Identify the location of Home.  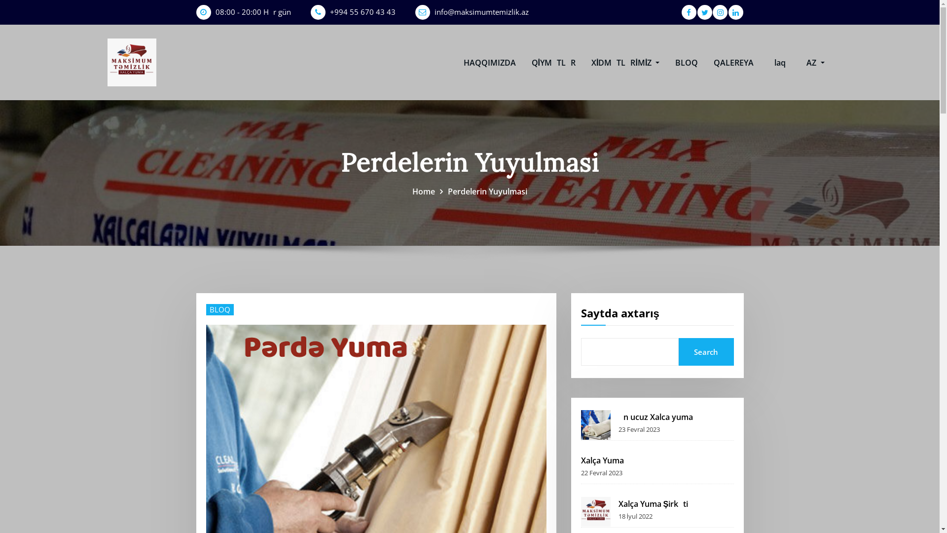
(424, 191).